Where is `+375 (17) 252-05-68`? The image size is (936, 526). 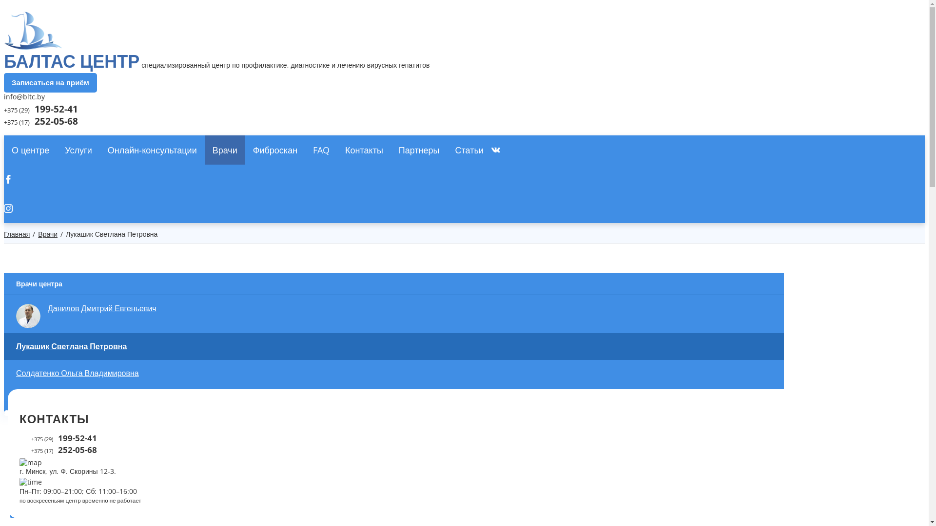
+375 (17) 252-05-68 is located at coordinates (58, 450).